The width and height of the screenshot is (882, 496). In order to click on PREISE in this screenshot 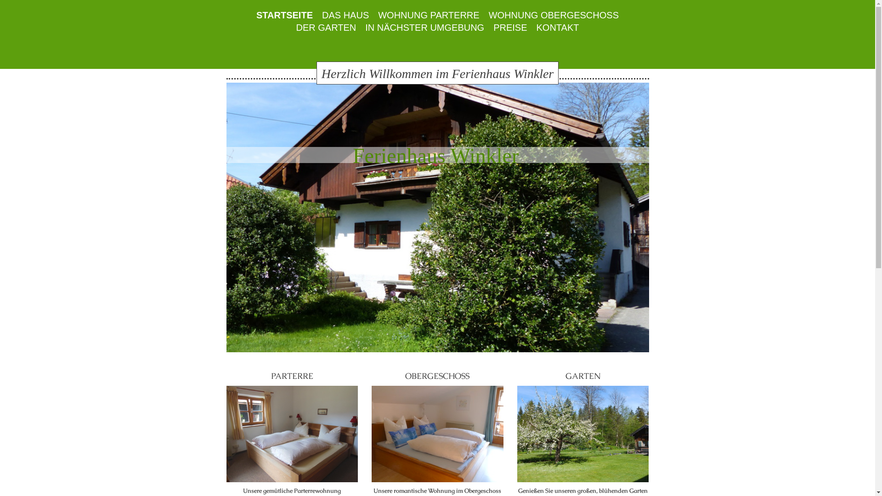, I will do `click(510, 28)`.